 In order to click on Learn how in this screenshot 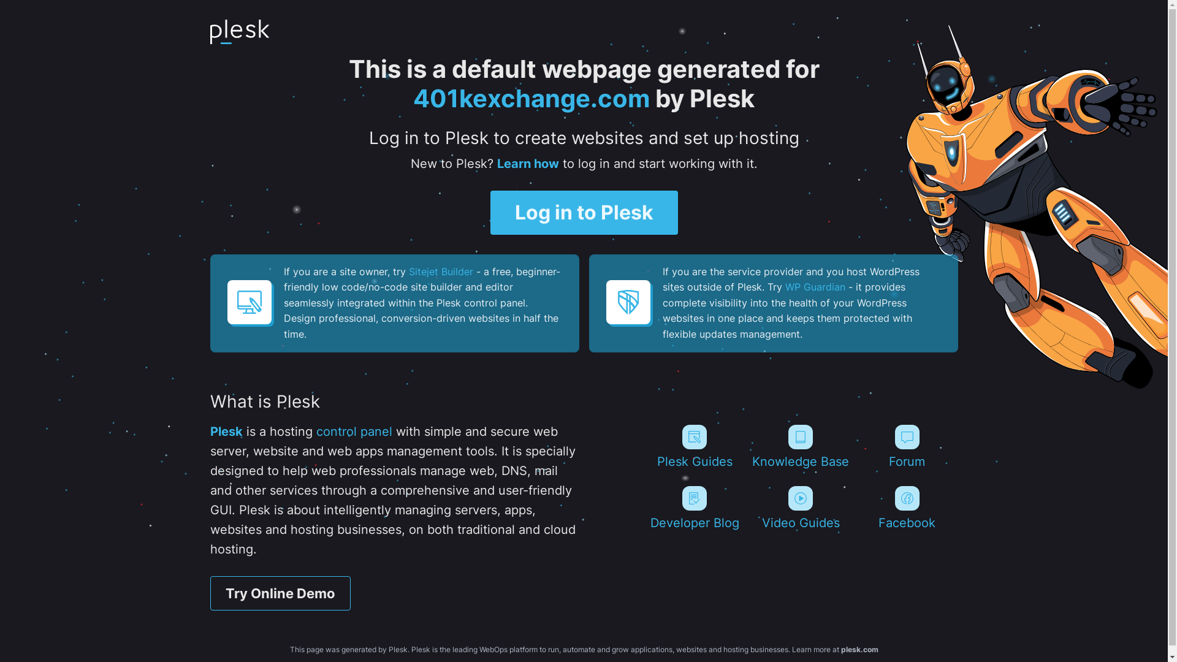, I will do `click(527, 164)`.